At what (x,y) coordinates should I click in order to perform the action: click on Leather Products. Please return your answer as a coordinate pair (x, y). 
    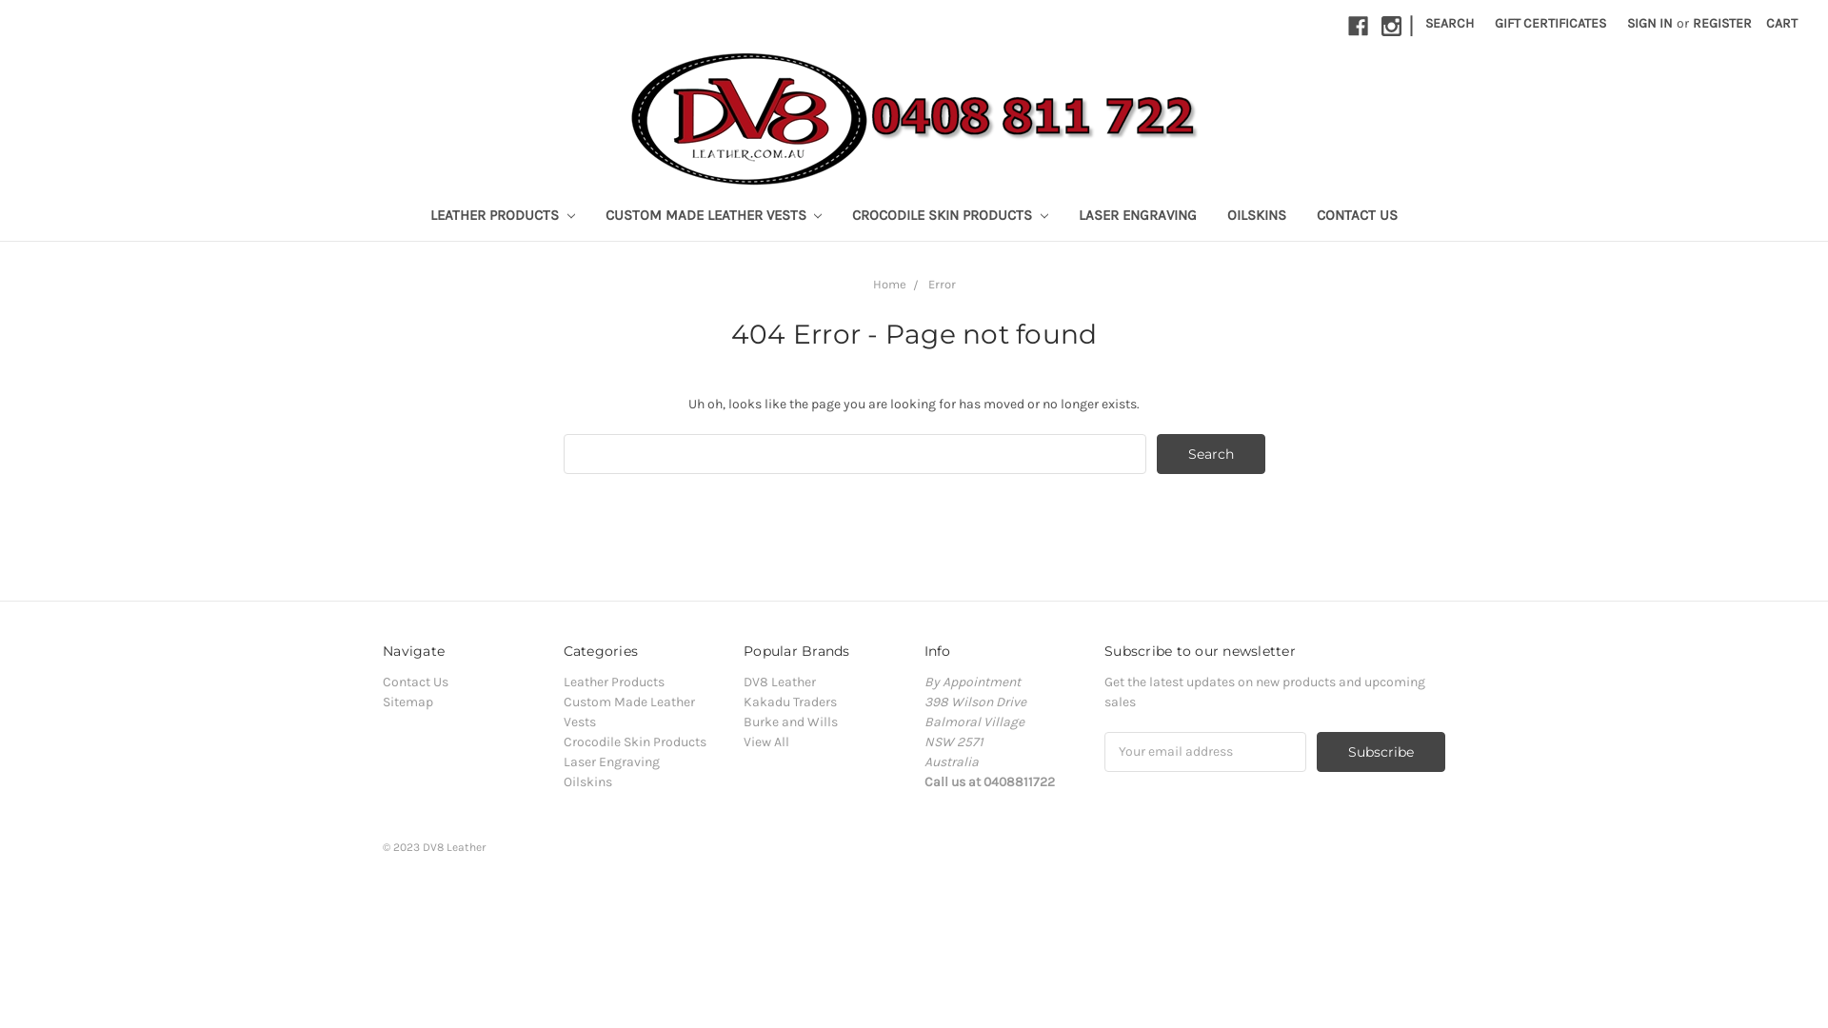
    Looking at the image, I should click on (614, 682).